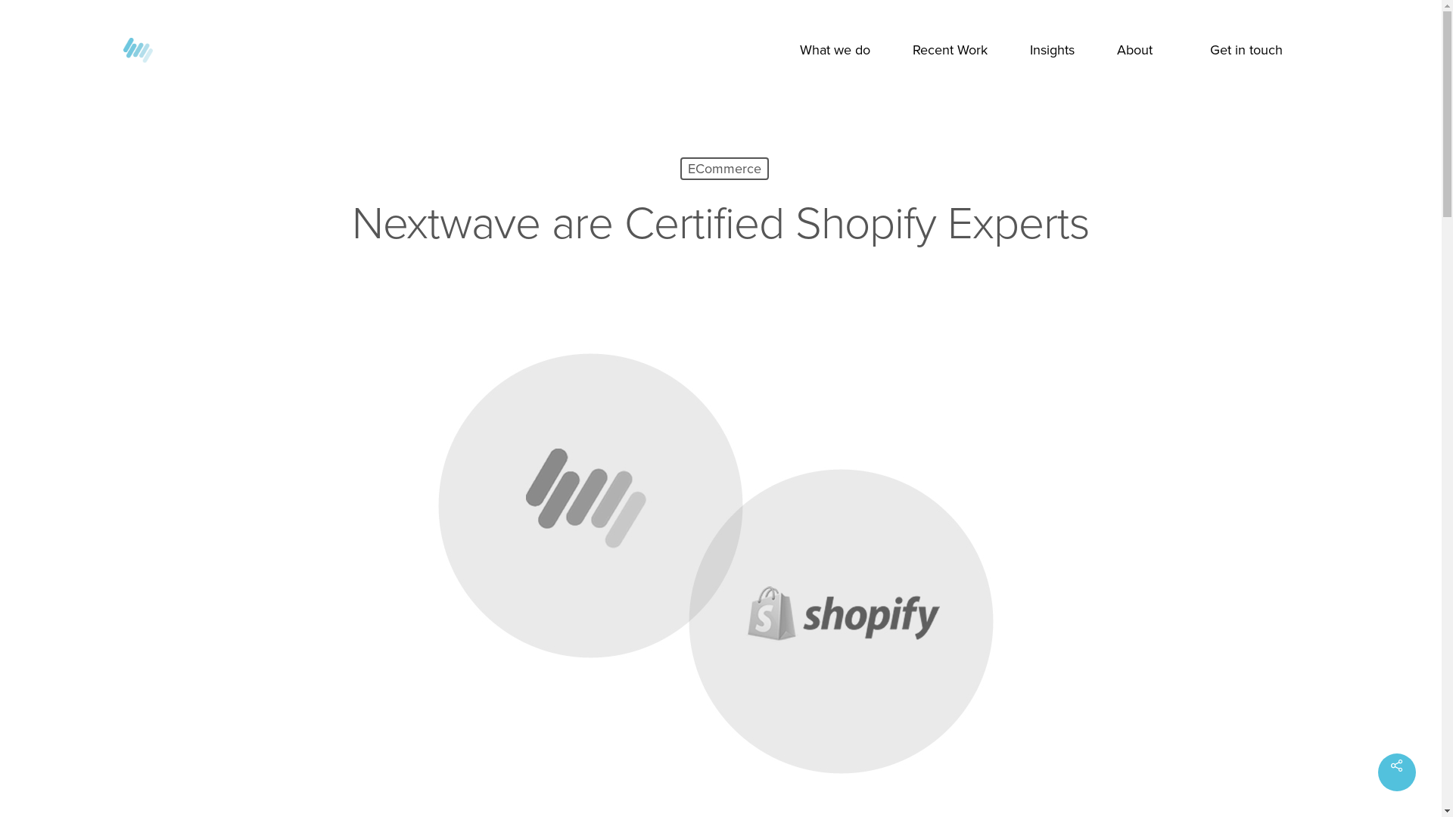  Describe the element at coordinates (723, 169) in the screenshot. I see `ECommerce` at that location.